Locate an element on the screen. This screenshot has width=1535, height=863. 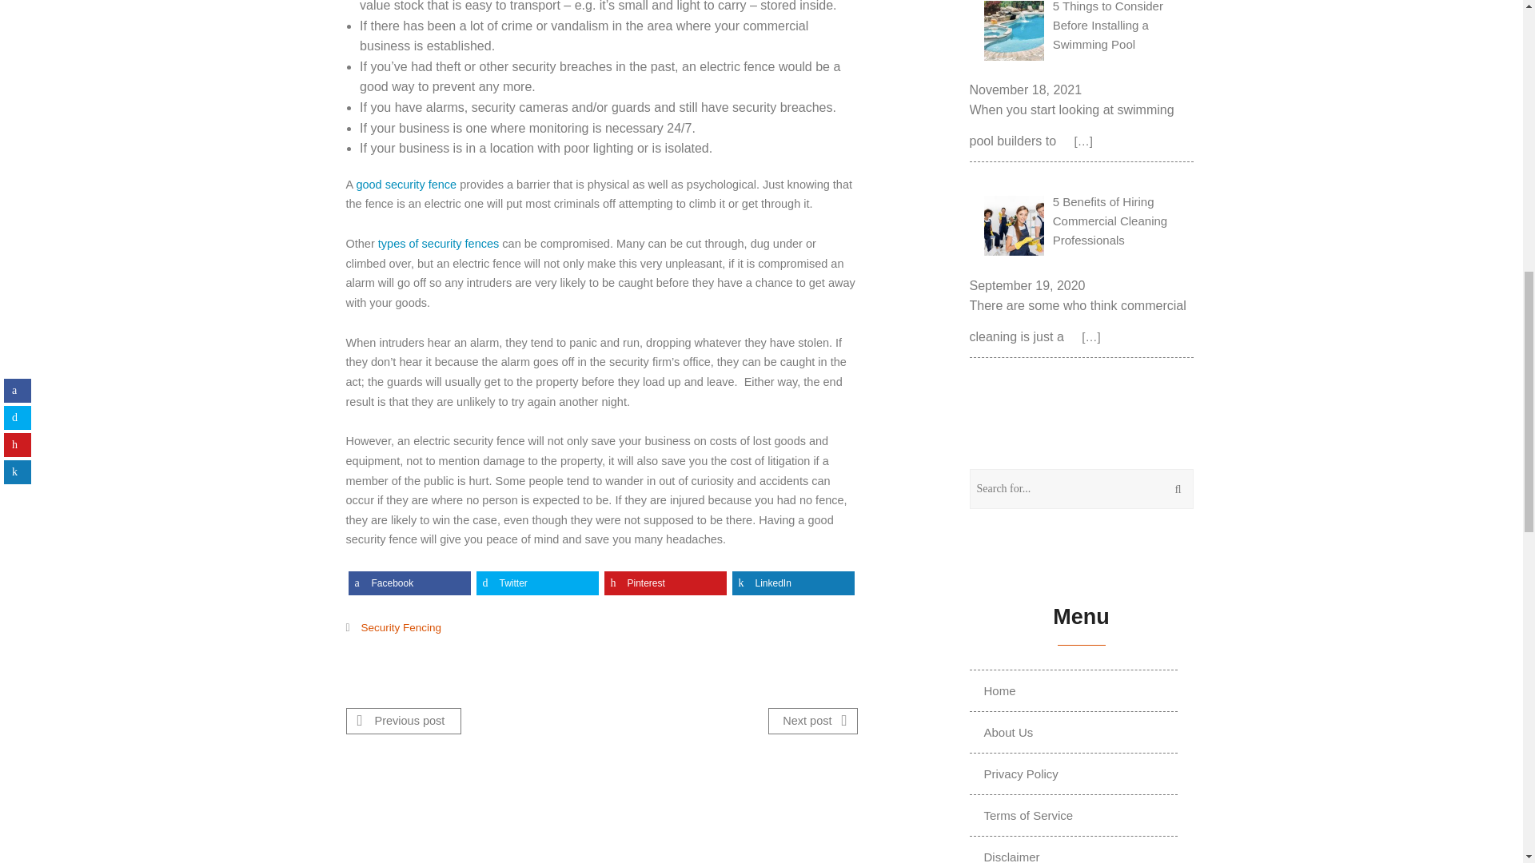
Next post is located at coordinates (812, 721).